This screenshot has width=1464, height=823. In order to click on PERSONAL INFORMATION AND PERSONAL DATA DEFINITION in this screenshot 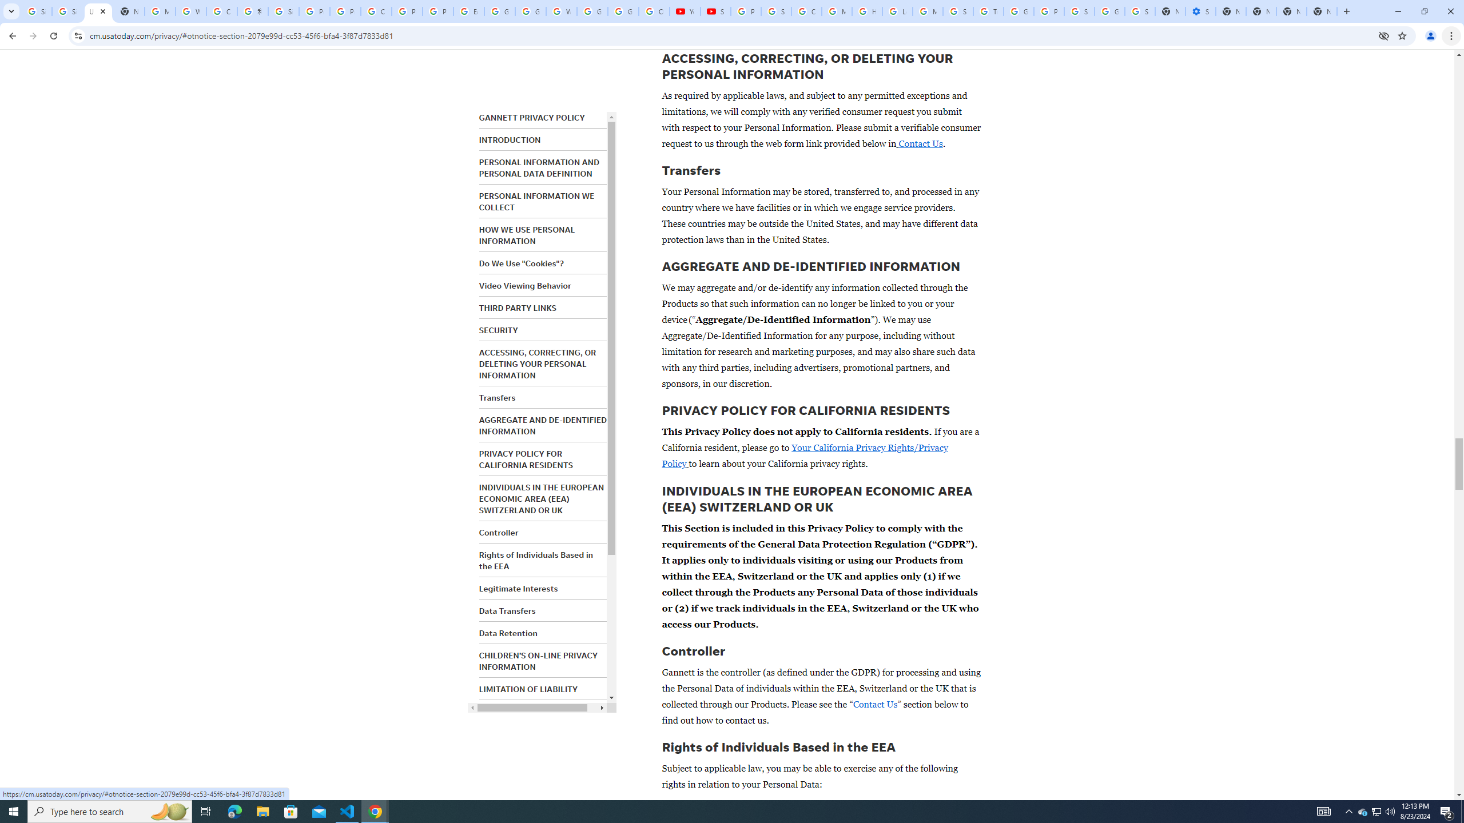, I will do `click(539, 168)`.